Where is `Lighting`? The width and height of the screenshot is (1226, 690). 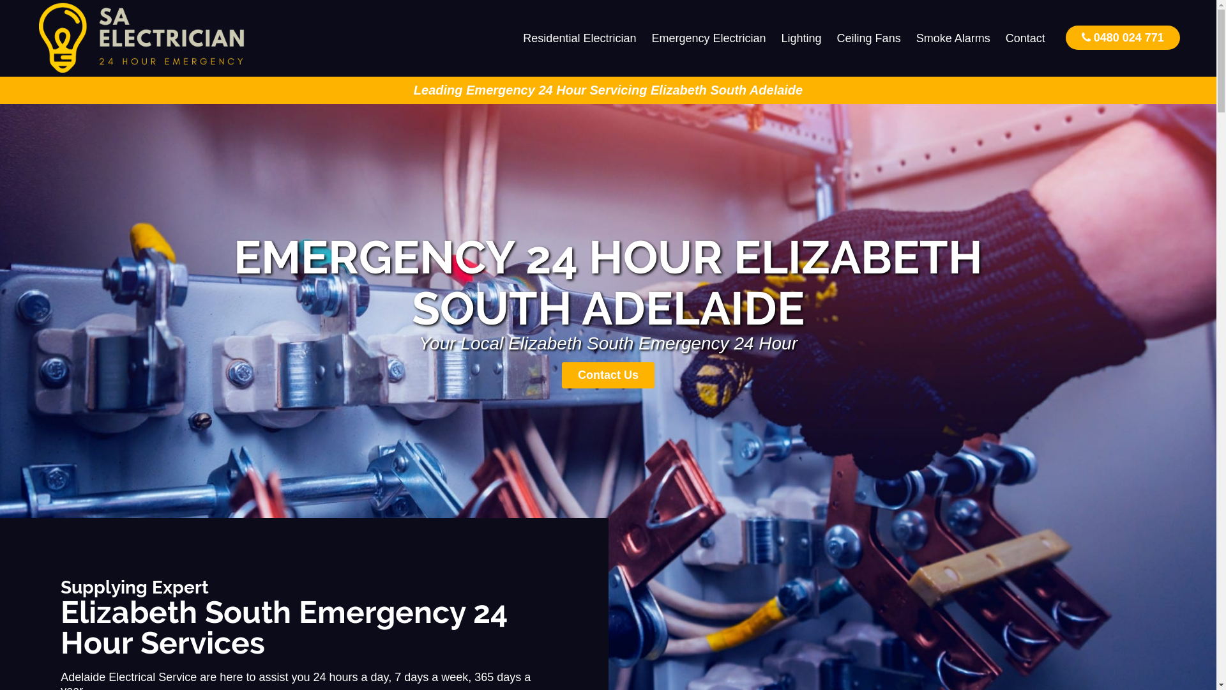
Lighting is located at coordinates (802, 38).